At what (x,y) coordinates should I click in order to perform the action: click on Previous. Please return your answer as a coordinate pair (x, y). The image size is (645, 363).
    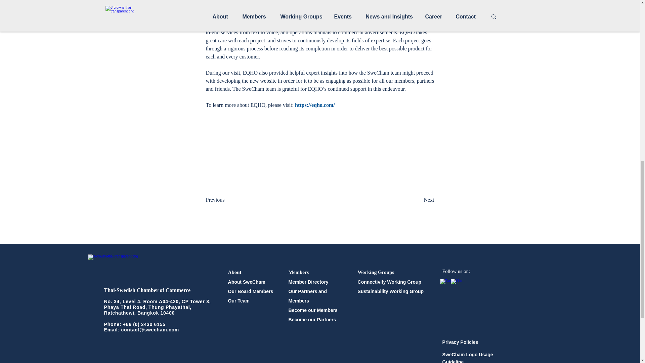
    Looking at the image, I should click on (228, 200).